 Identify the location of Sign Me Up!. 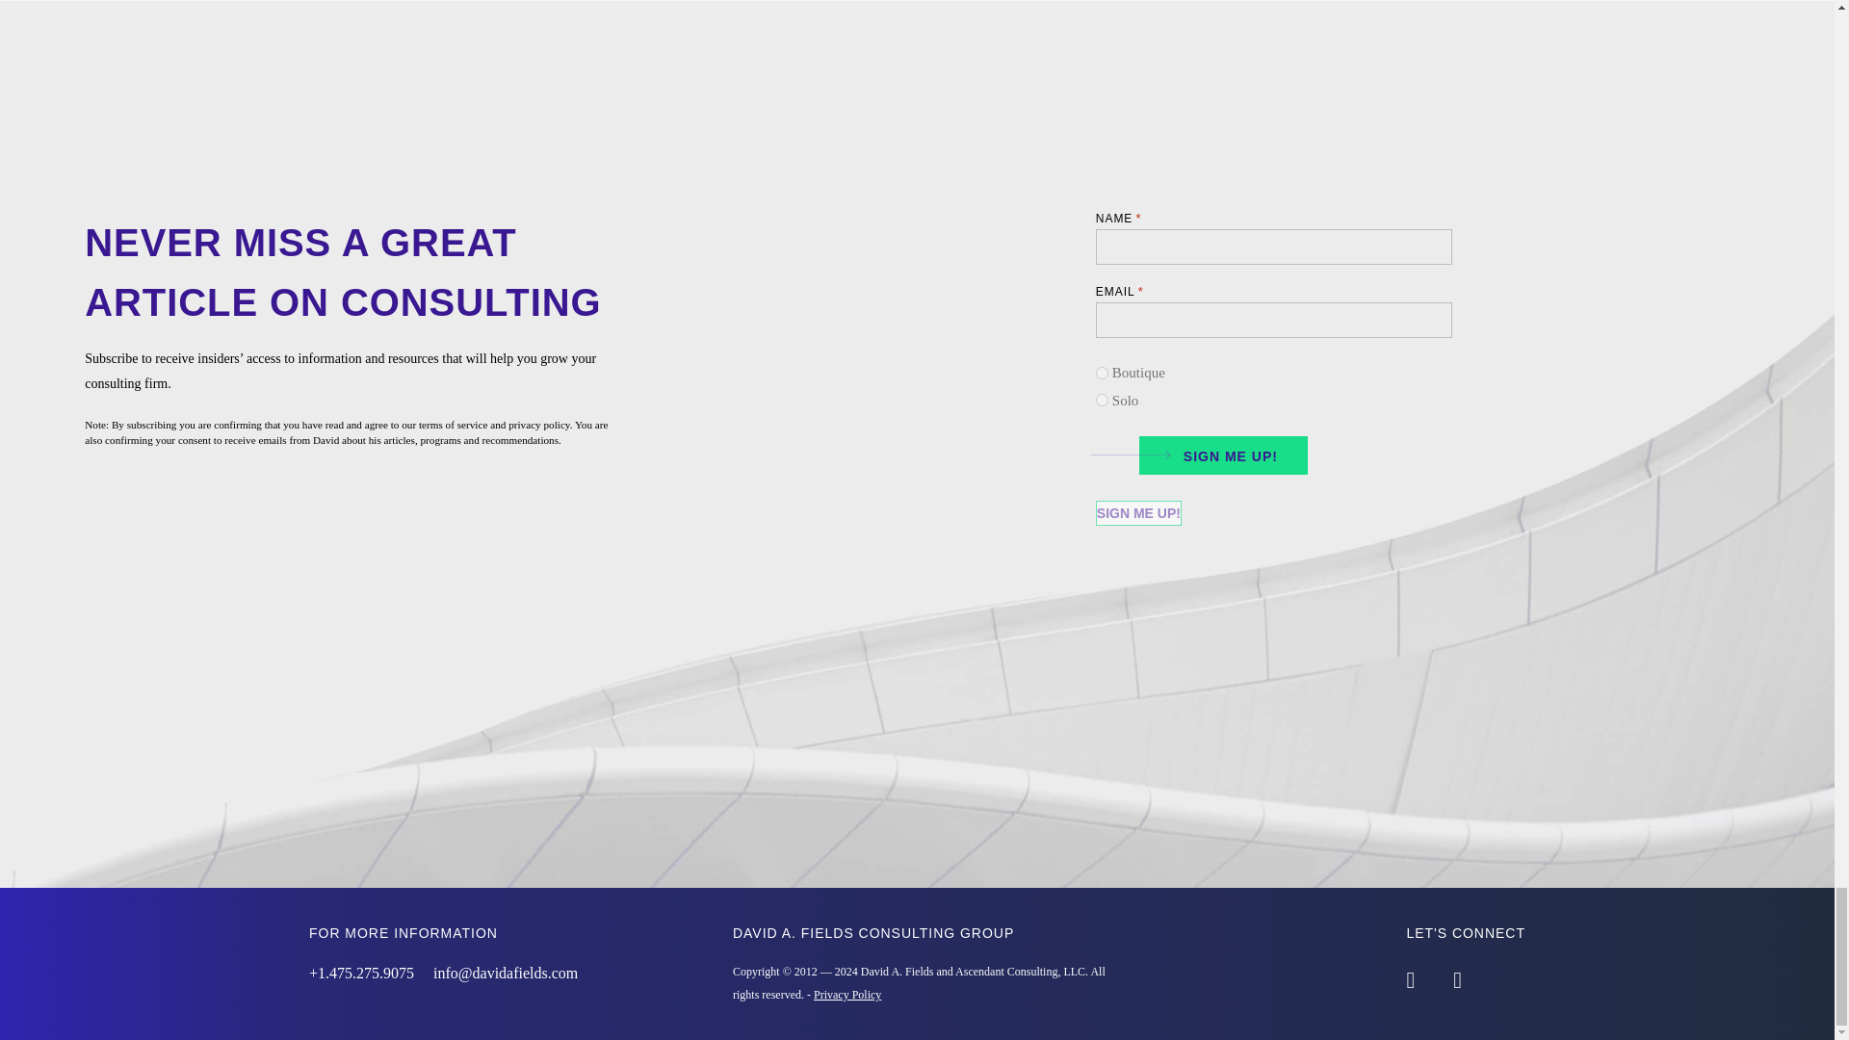
(1138, 512).